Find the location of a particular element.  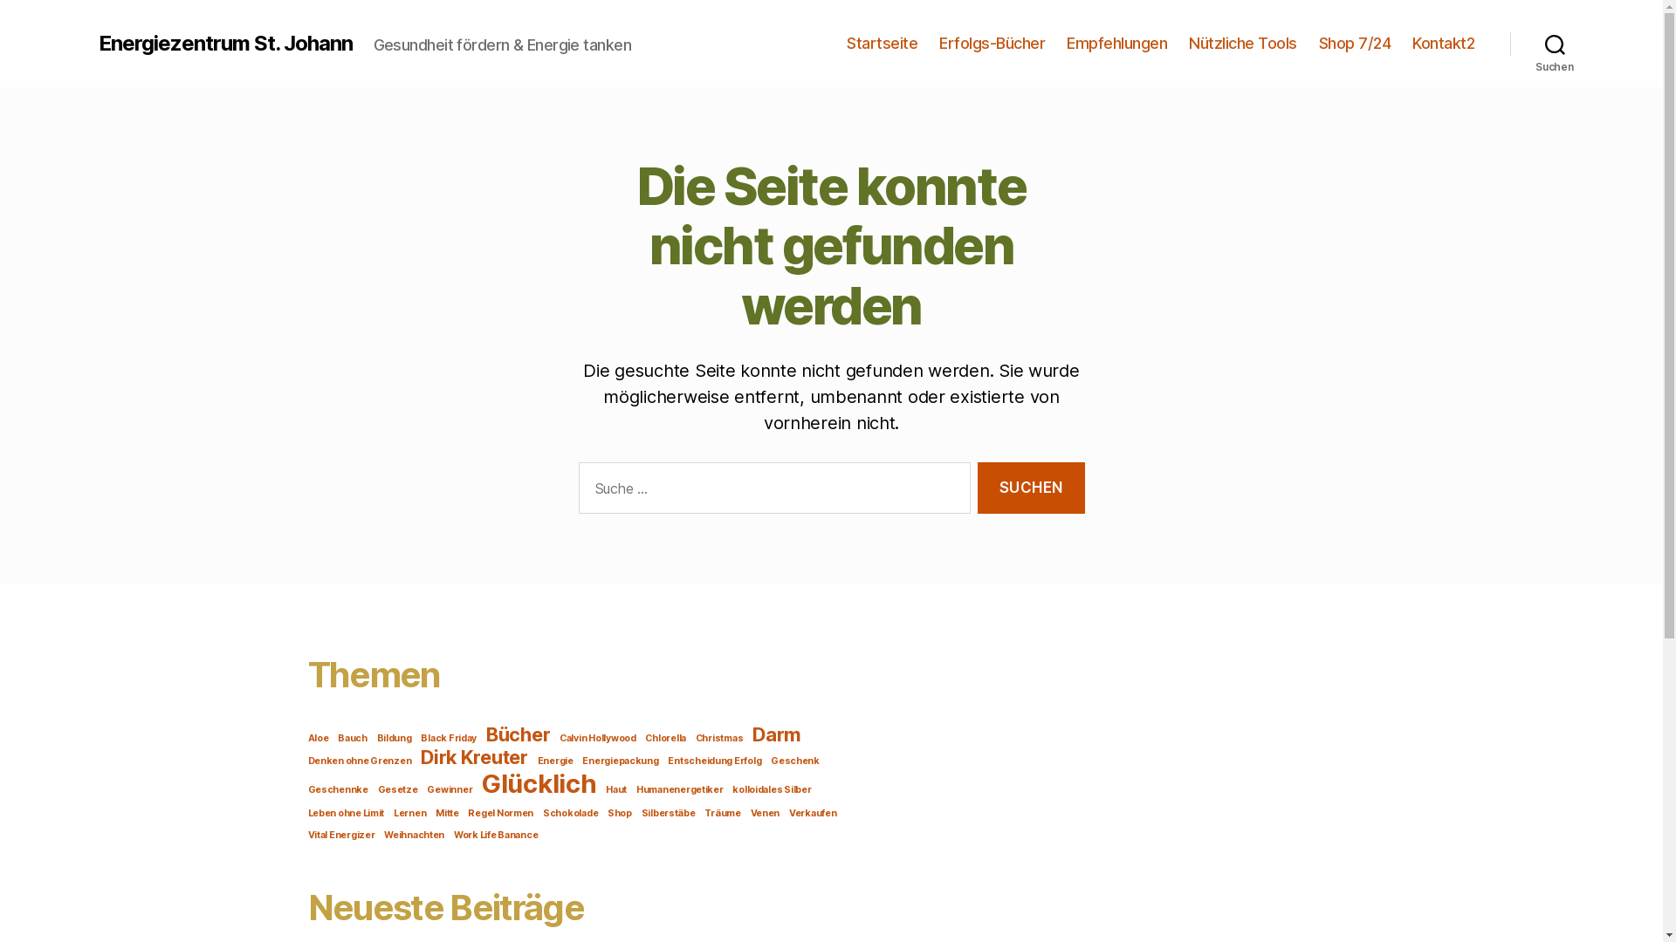

Haut is located at coordinates (616, 790).